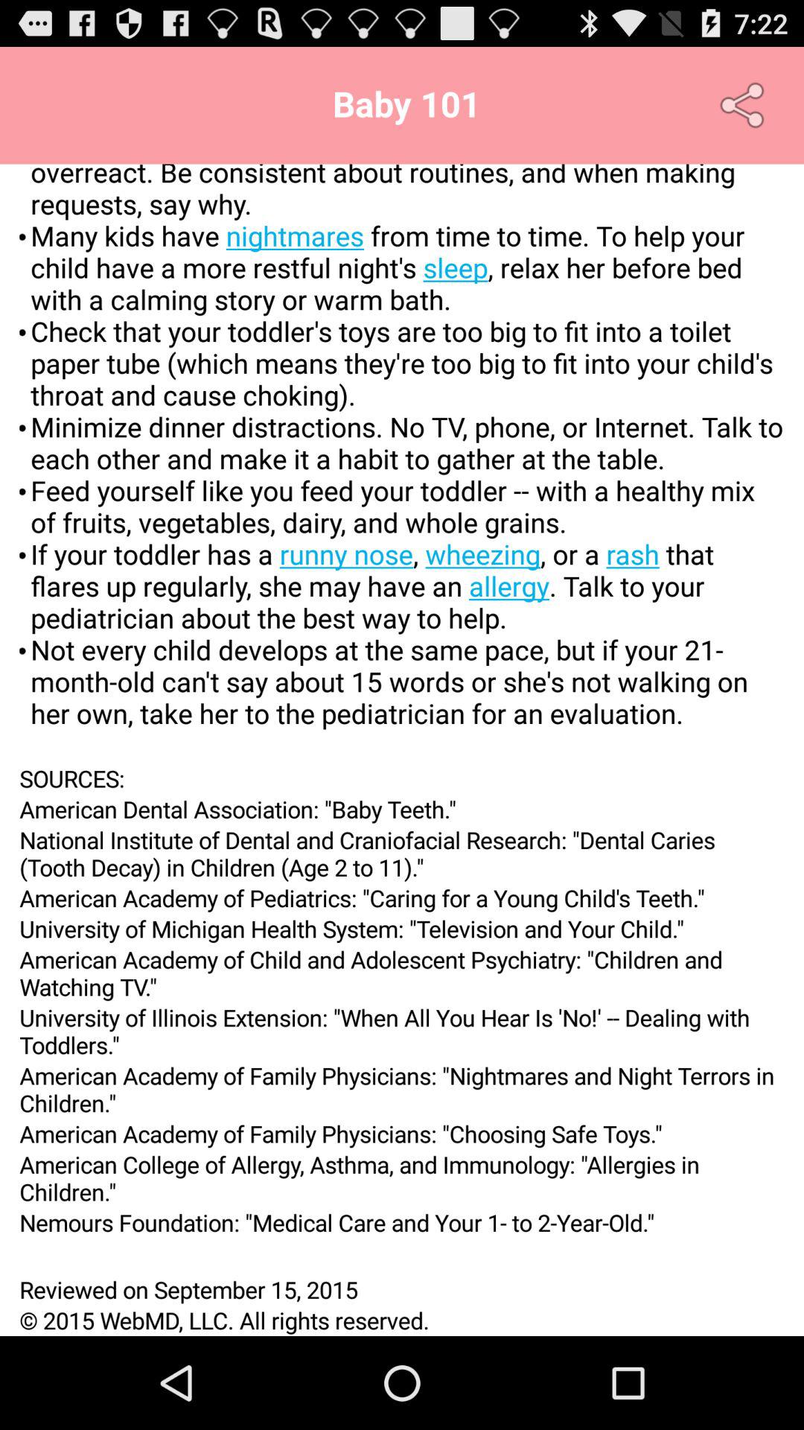 The width and height of the screenshot is (804, 1430). What do you see at coordinates (402, 1256) in the screenshot?
I see `click the item above the reviewed on september` at bounding box center [402, 1256].